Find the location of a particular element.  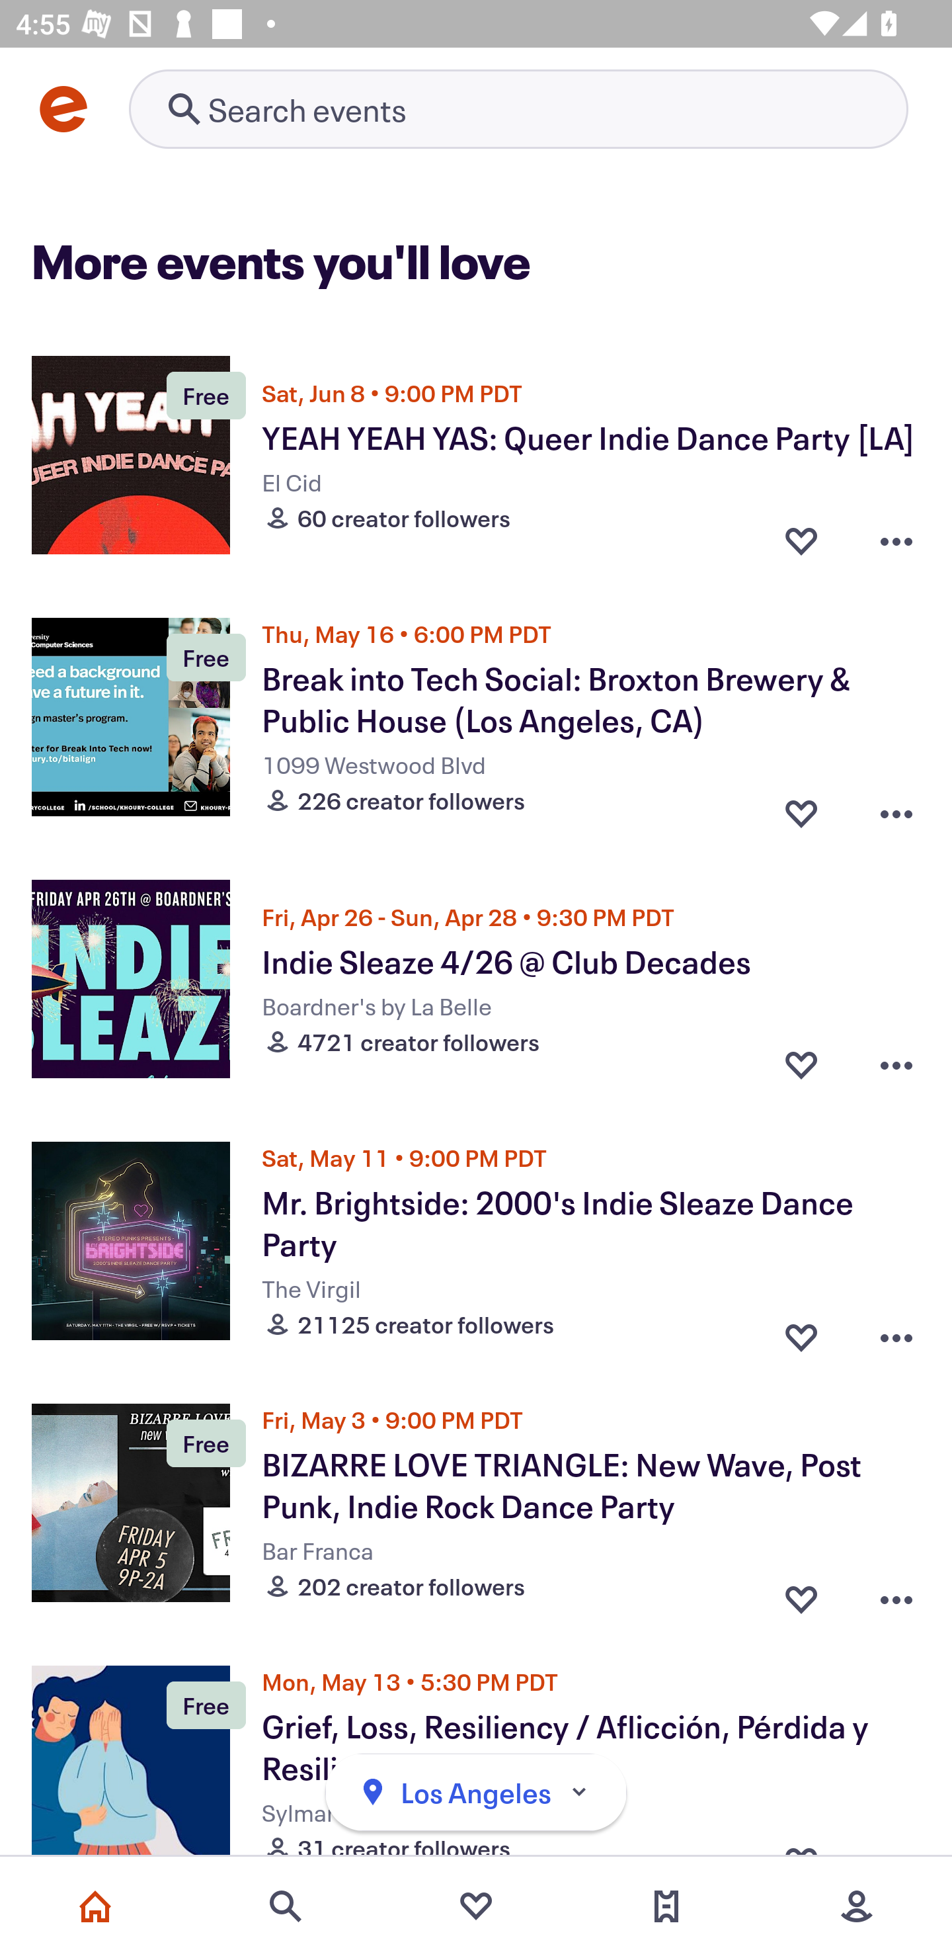

Favorite button is located at coordinates (801, 1064).